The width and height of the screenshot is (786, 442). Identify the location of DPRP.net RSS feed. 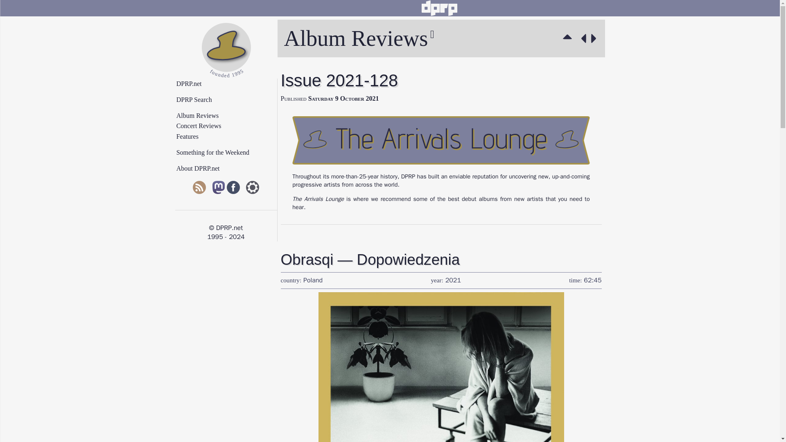
(199, 188).